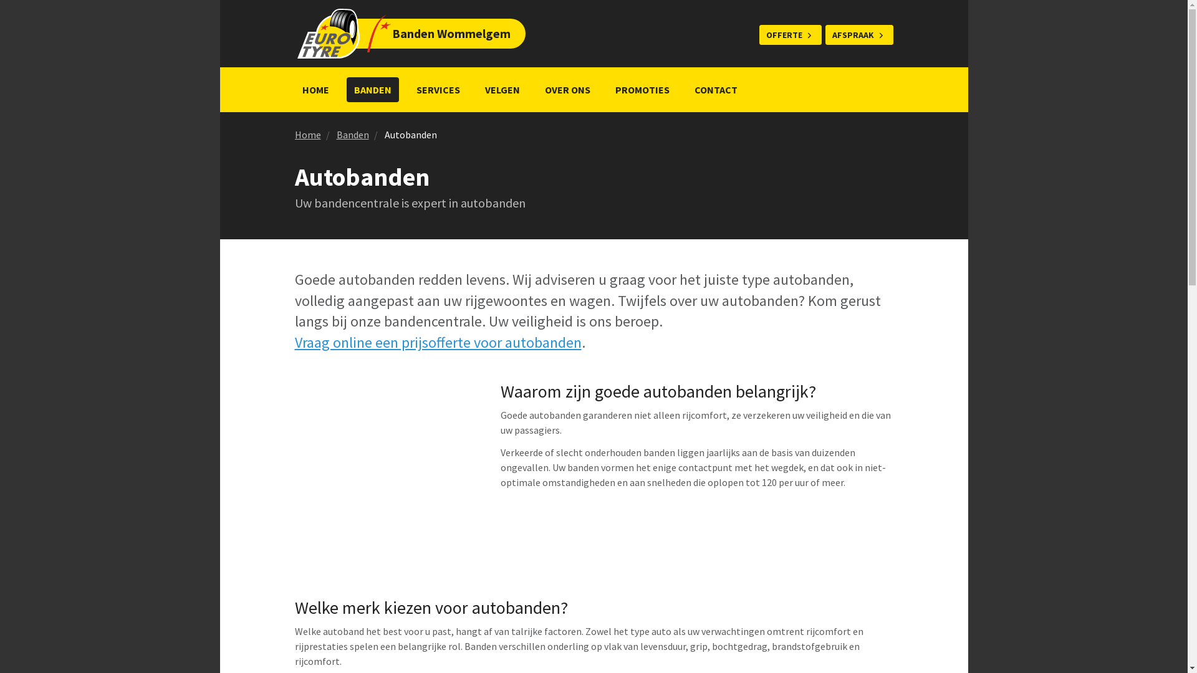  Describe the element at coordinates (315, 90) in the screenshot. I see `HOME` at that location.